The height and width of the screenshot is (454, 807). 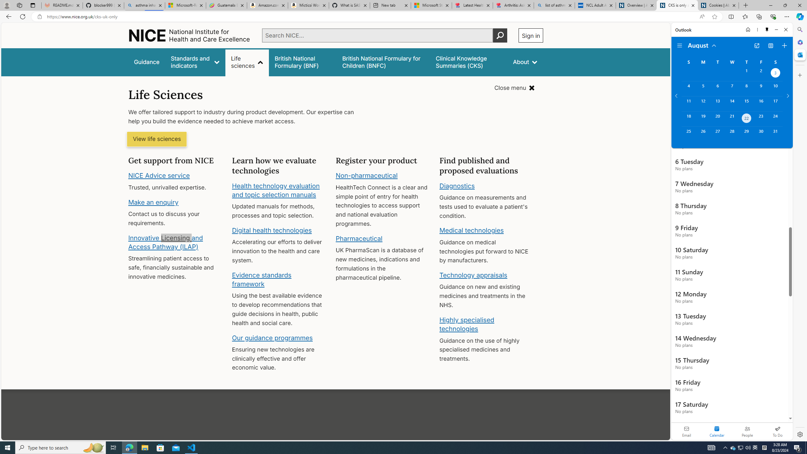 What do you see at coordinates (703, 103) in the screenshot?
I see `Monday, August 12, 2024. ` at bounding box center [703, 103].